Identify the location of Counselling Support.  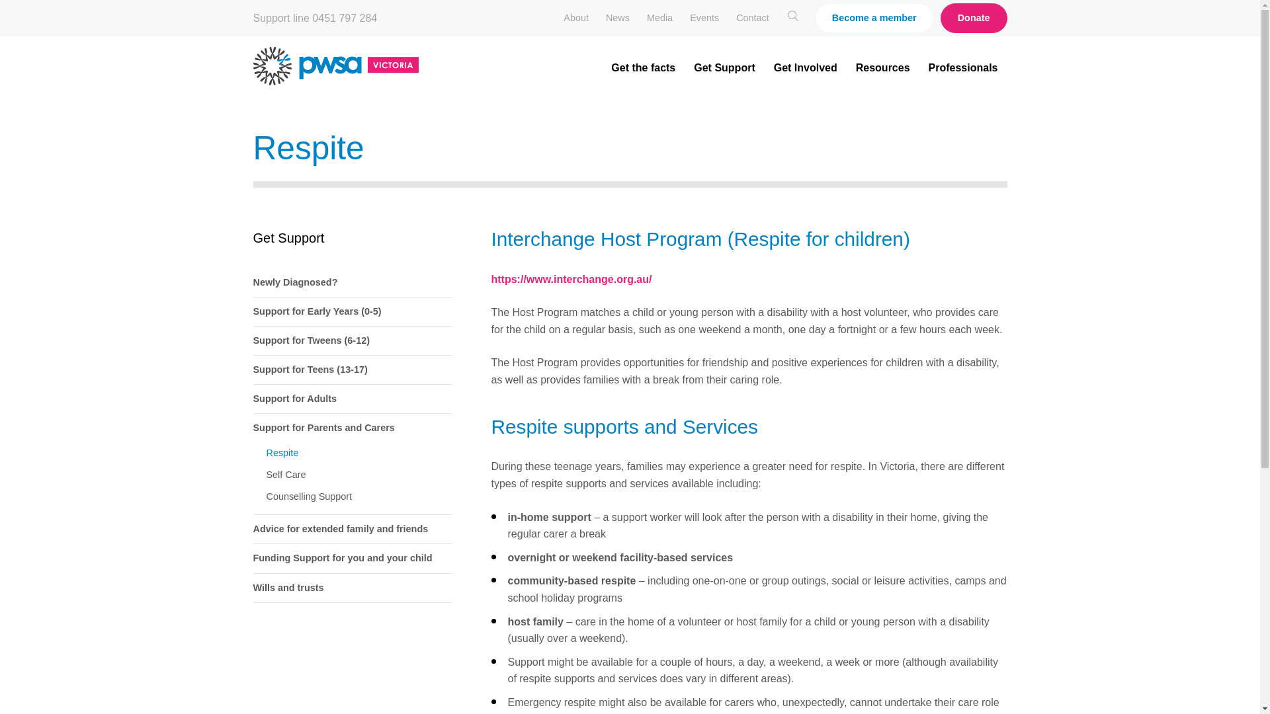
(352, 497).